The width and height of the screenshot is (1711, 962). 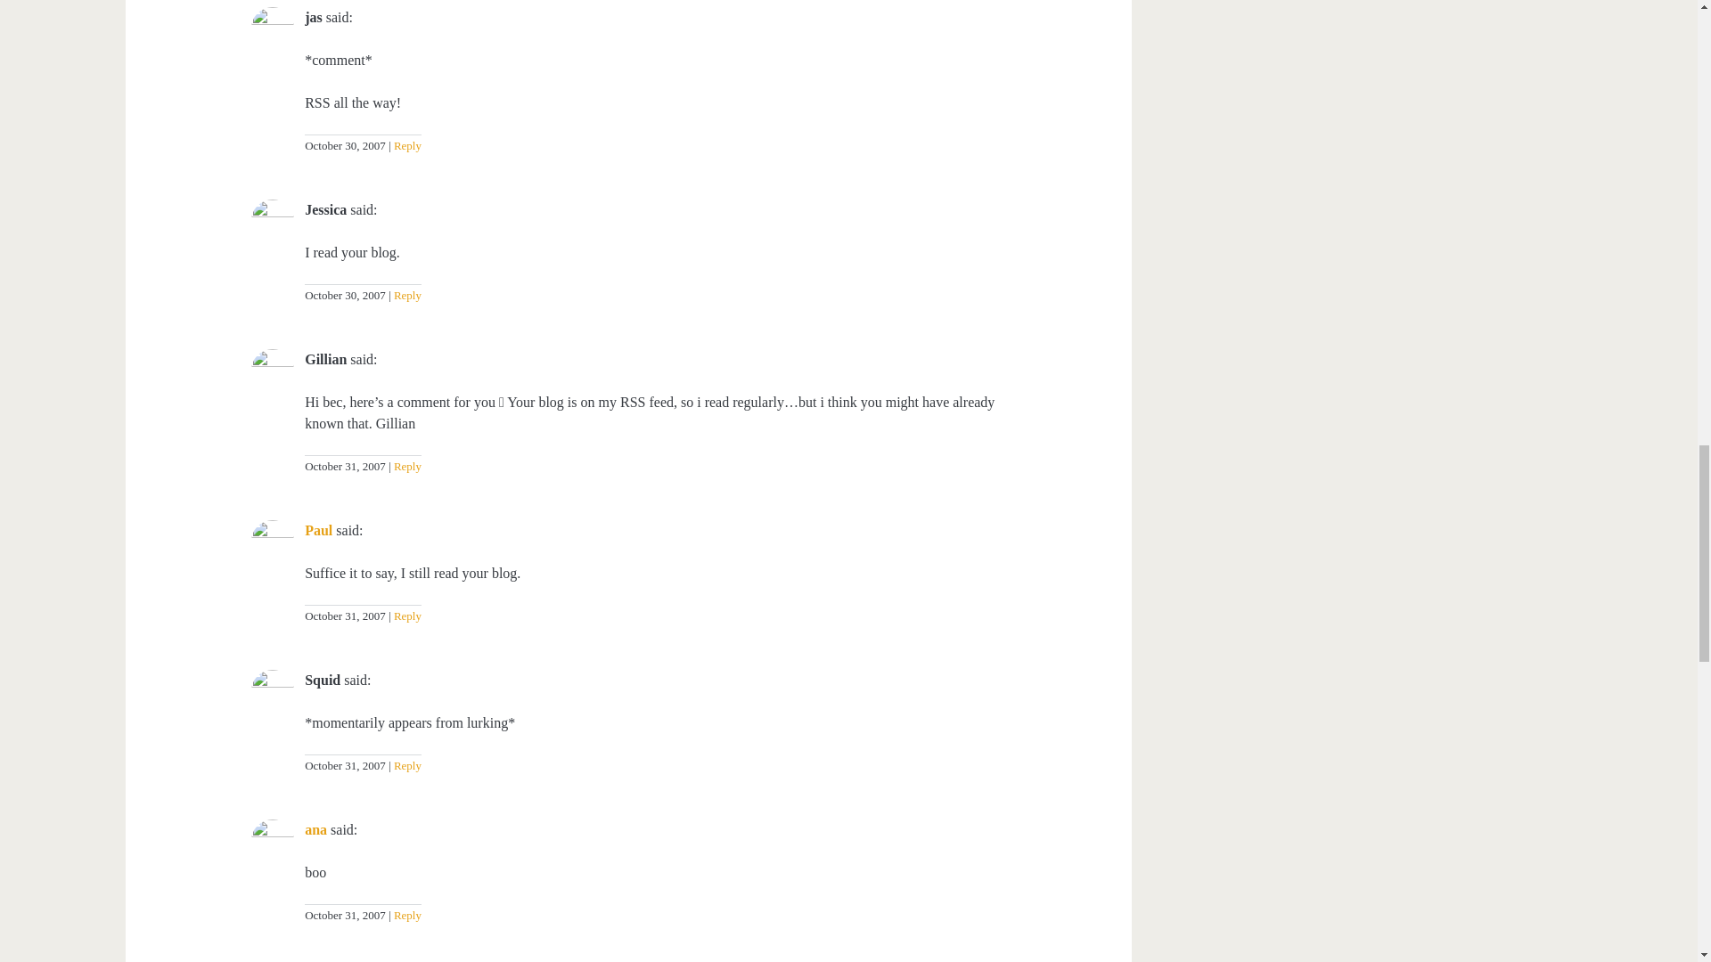 I want to click on Reply, so click(x=405, y=467).